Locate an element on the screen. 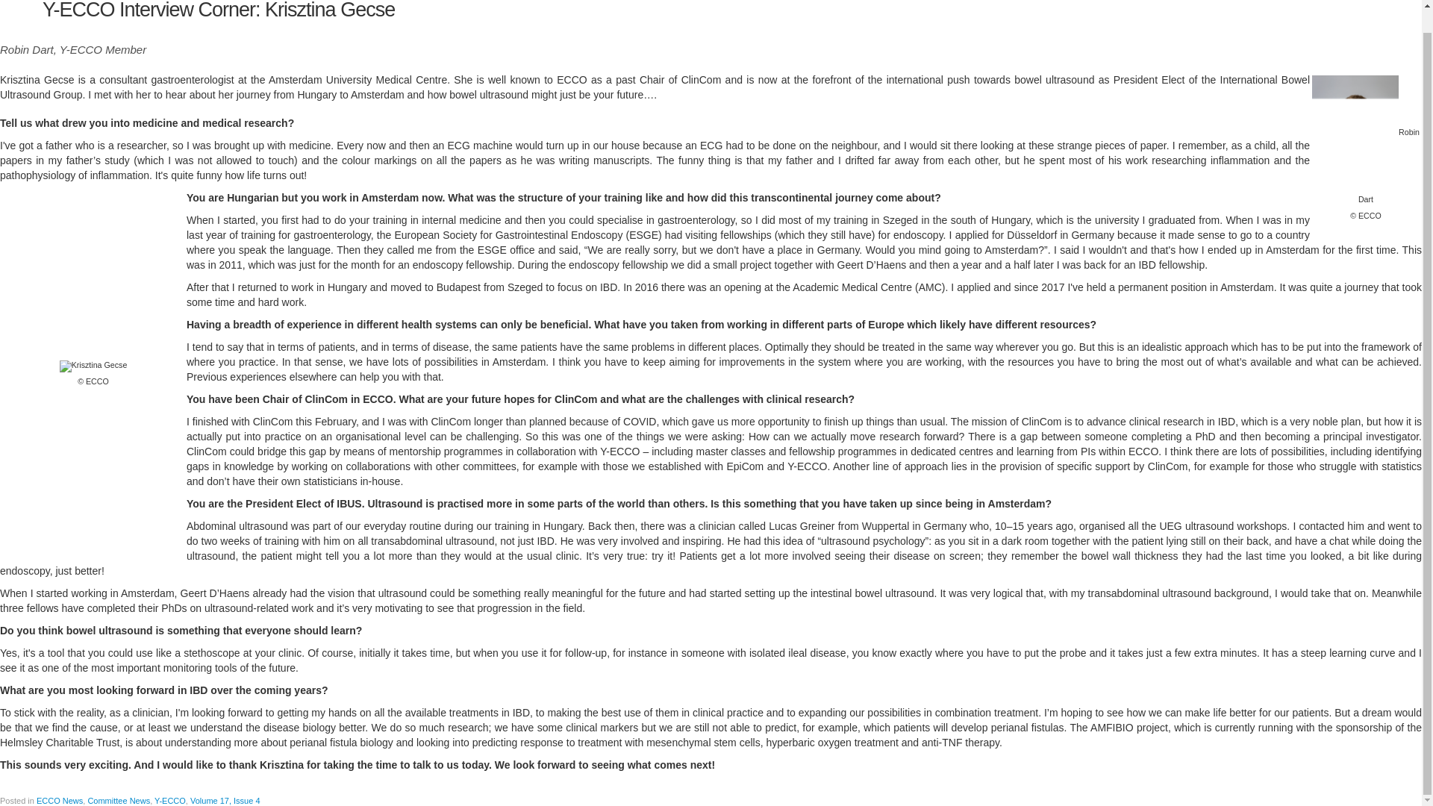 The image size is (1433, 806). Committee News is located at coordinates (119, 800).